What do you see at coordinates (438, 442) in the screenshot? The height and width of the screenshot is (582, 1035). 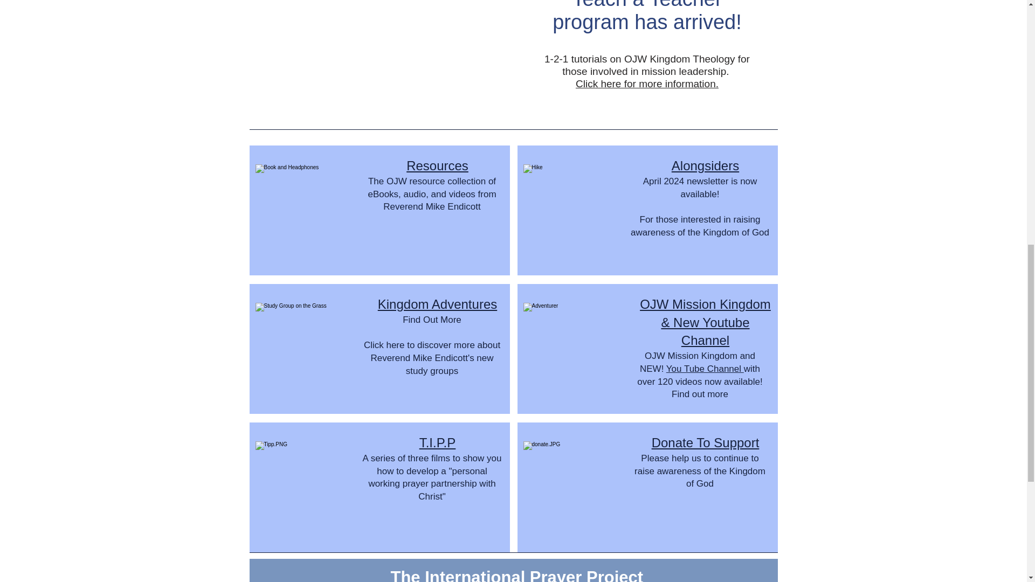 I see `T.I.P.P` at bounding box center [438, 442].